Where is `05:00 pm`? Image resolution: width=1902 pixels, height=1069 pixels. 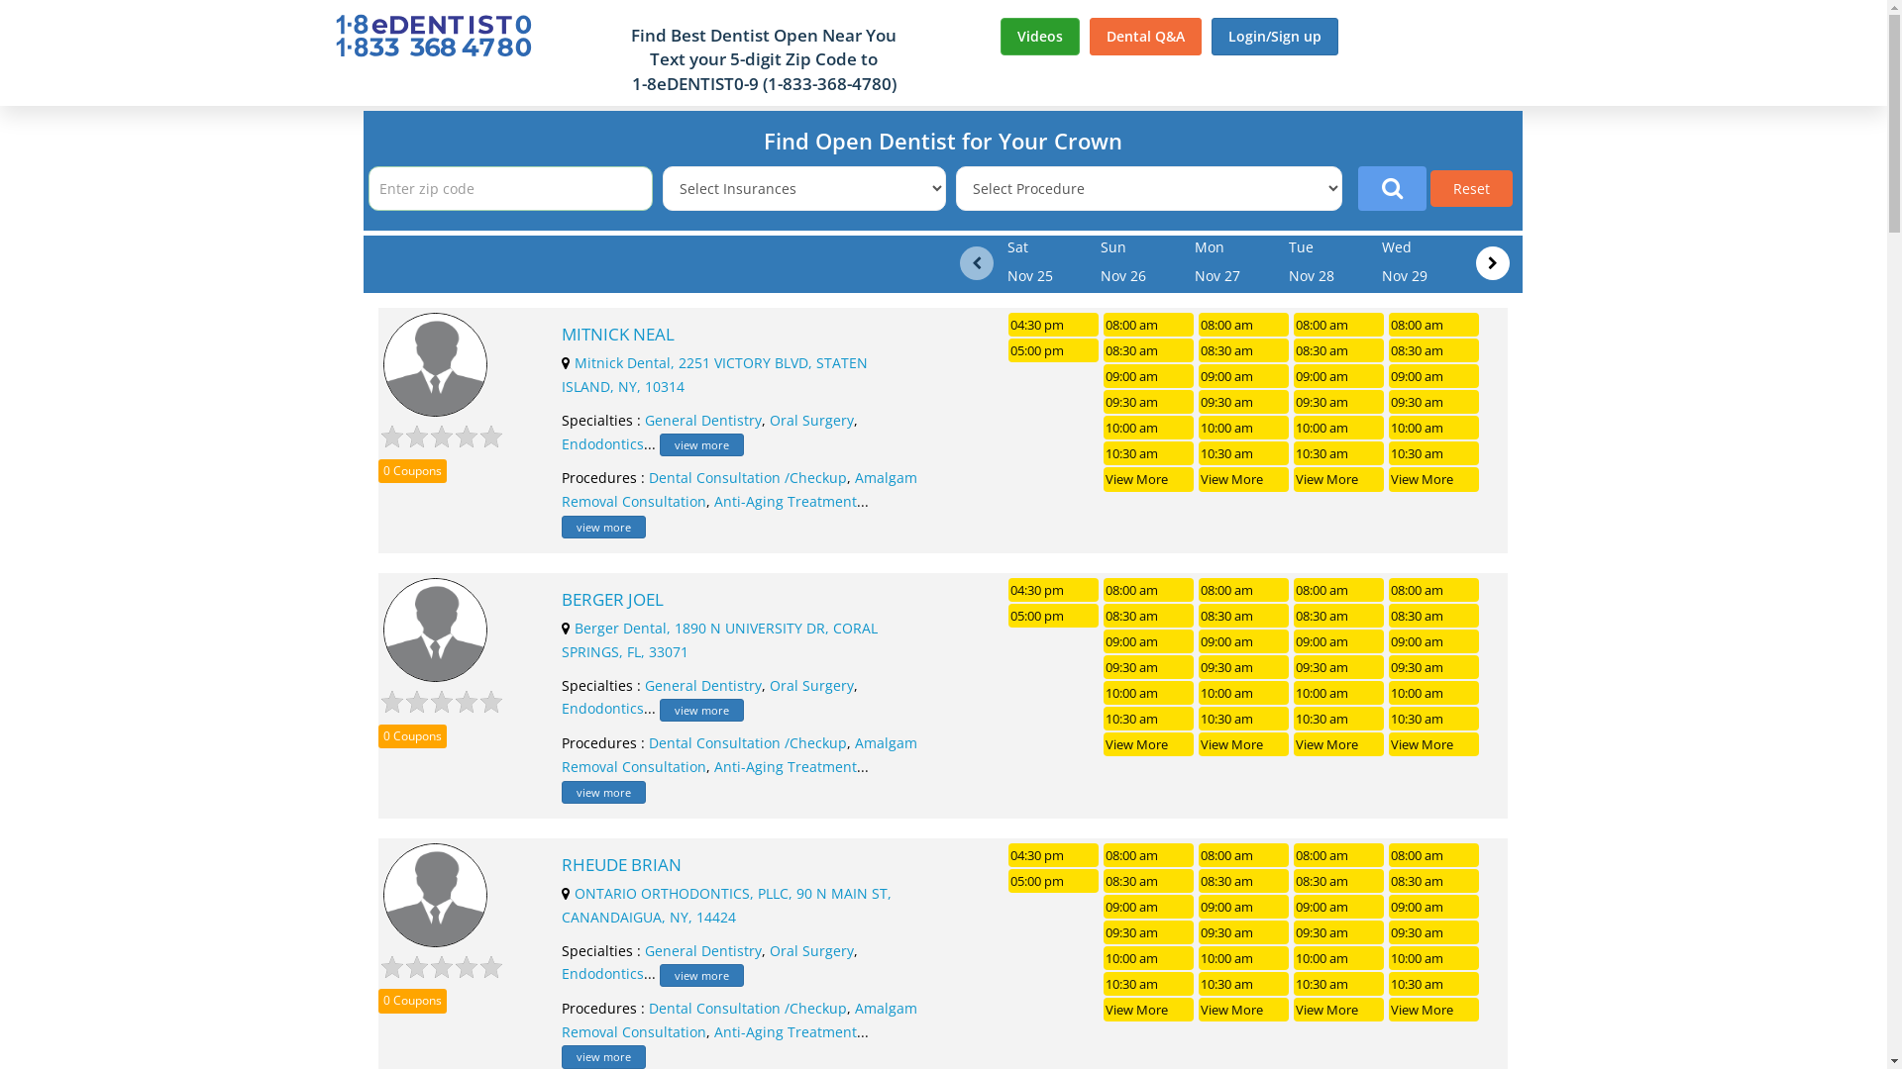 05:00 pm is located at coordinates (1053, 616).